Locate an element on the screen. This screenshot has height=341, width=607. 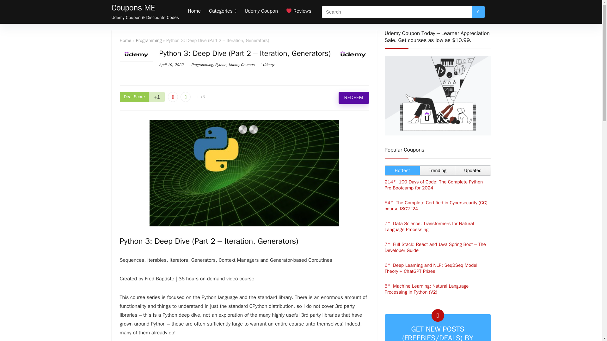
Vote down is located at coordinates (173, 97).